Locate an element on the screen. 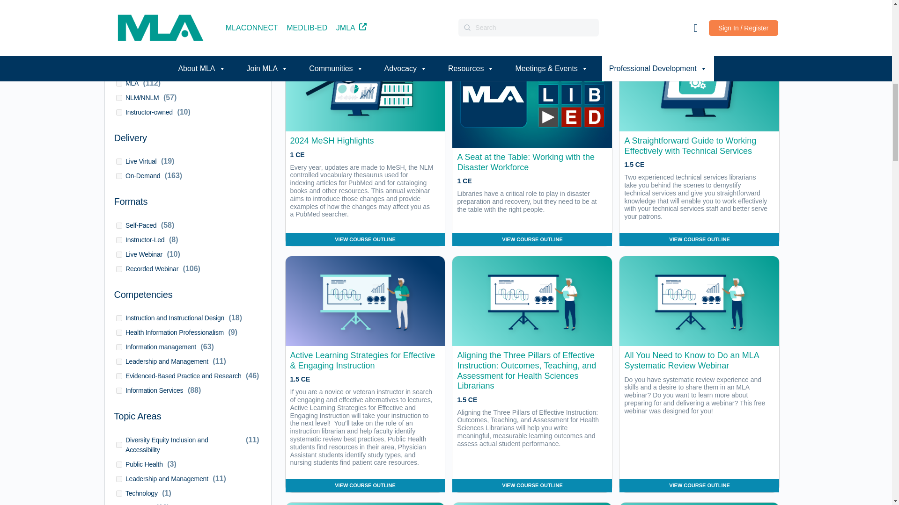 This screenshot has width=899, height=505. on is located at coordinates (119, 162).